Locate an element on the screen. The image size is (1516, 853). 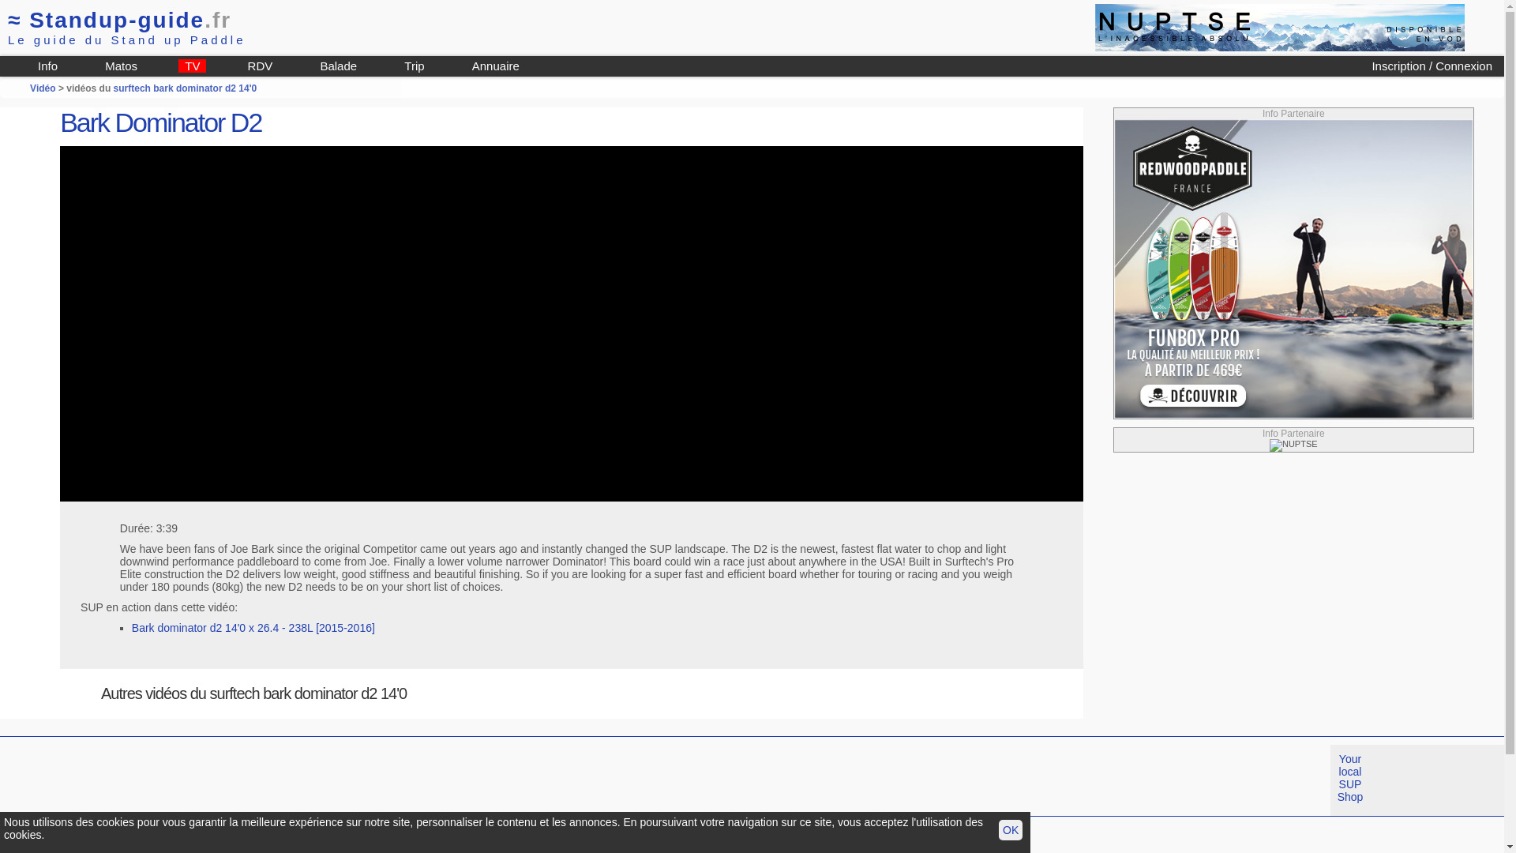
Home is located at coordinates (71, 842).